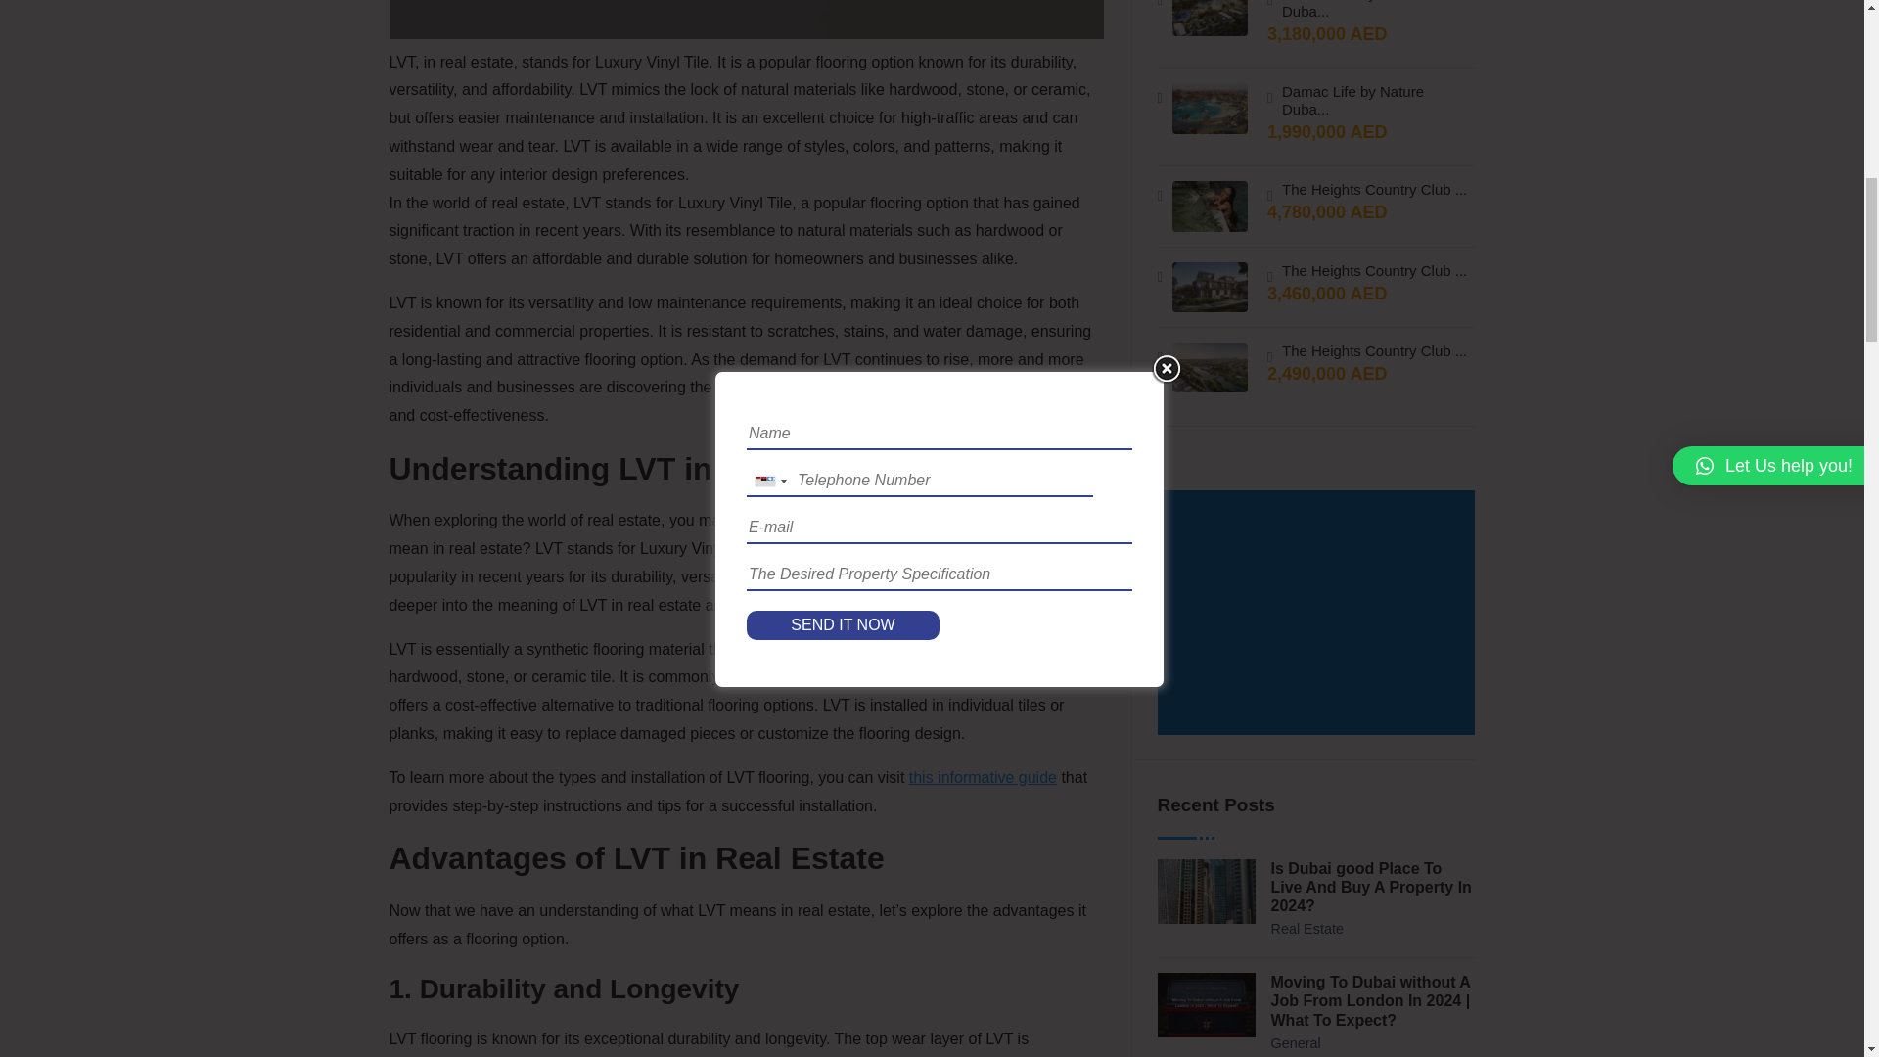  What do you see at coordinates (1319, 615) in the screenshot?
I see `Advertisement` at bounding box center [1319, 615].